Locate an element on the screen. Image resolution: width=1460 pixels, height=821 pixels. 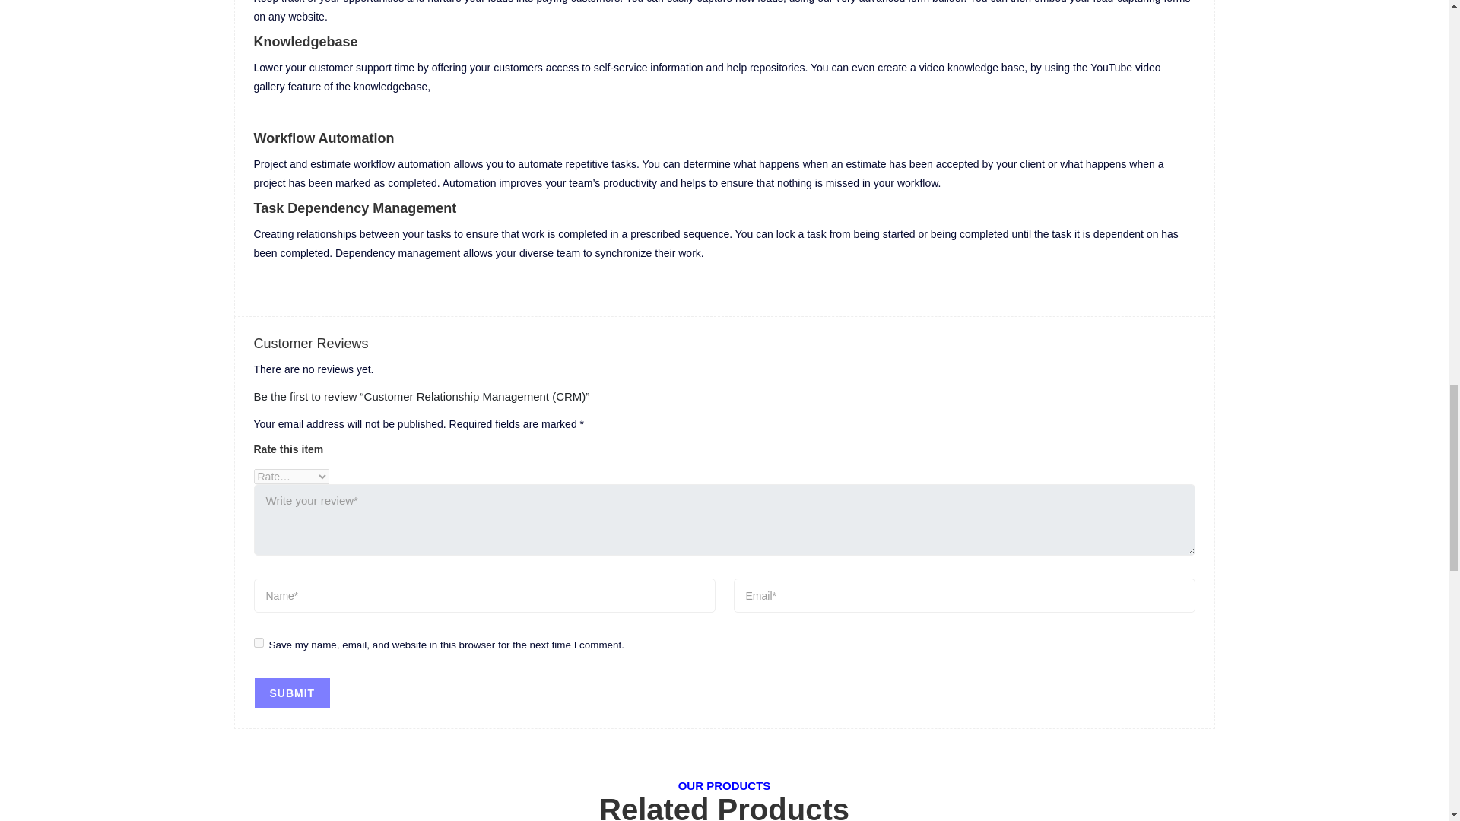
Submit is located at coordinates (292, 693).